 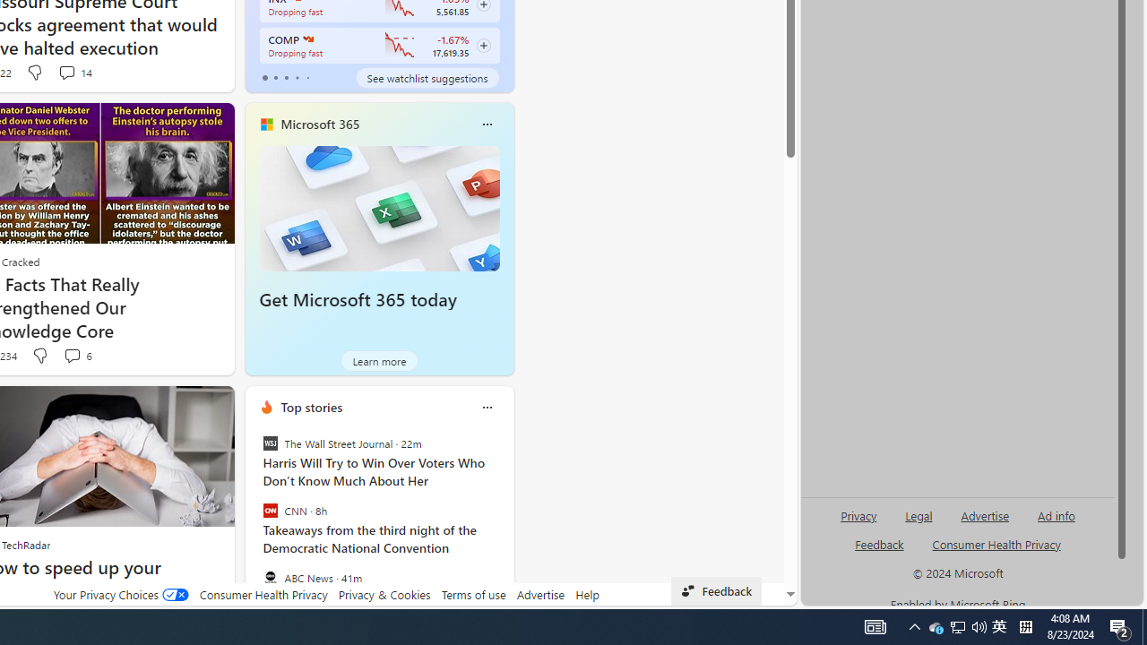 I want to click on tab-4, so click(x=306, y=77).